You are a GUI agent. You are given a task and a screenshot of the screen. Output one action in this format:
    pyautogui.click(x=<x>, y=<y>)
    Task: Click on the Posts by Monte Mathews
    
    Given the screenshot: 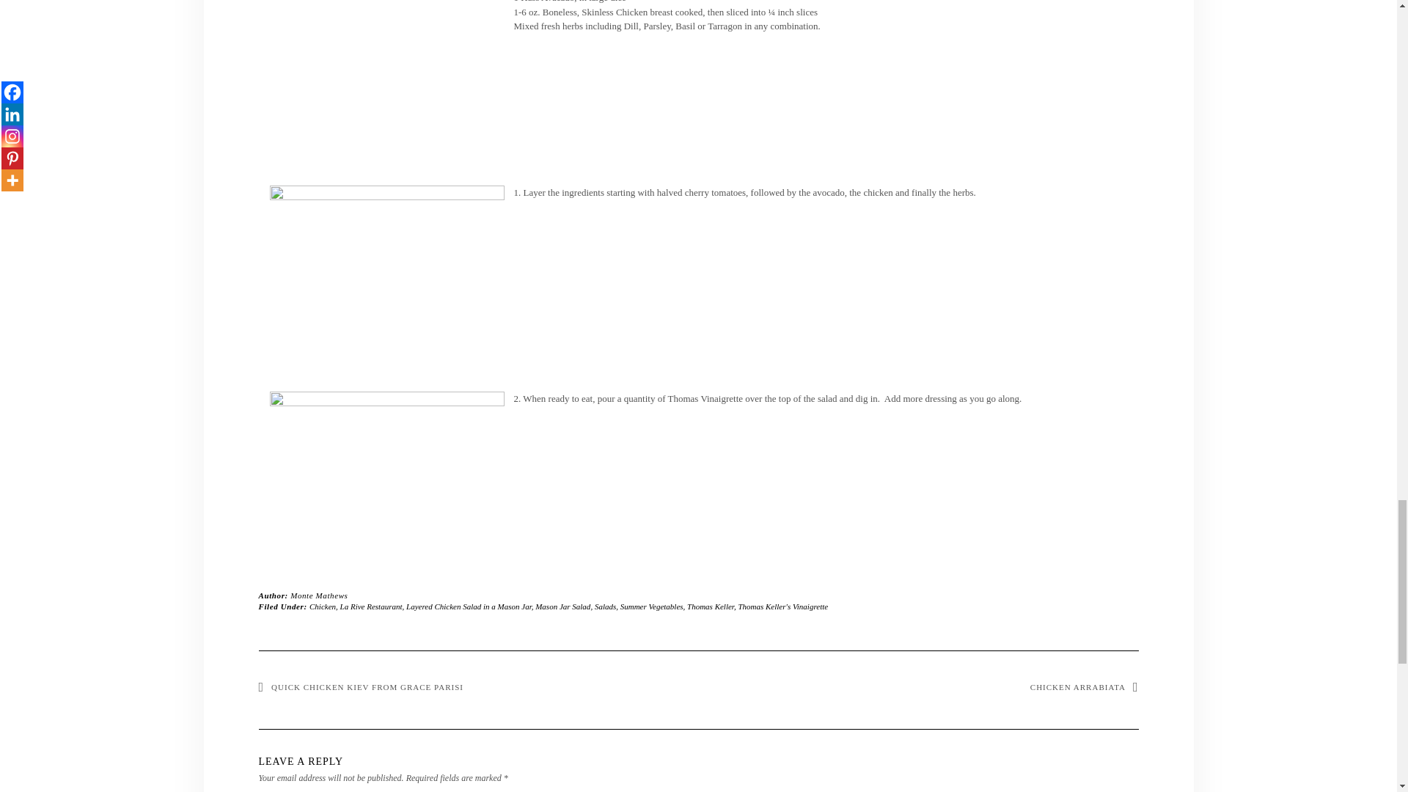 What is the action you would take?
    pyautogui.click(x=318, y=595)
    